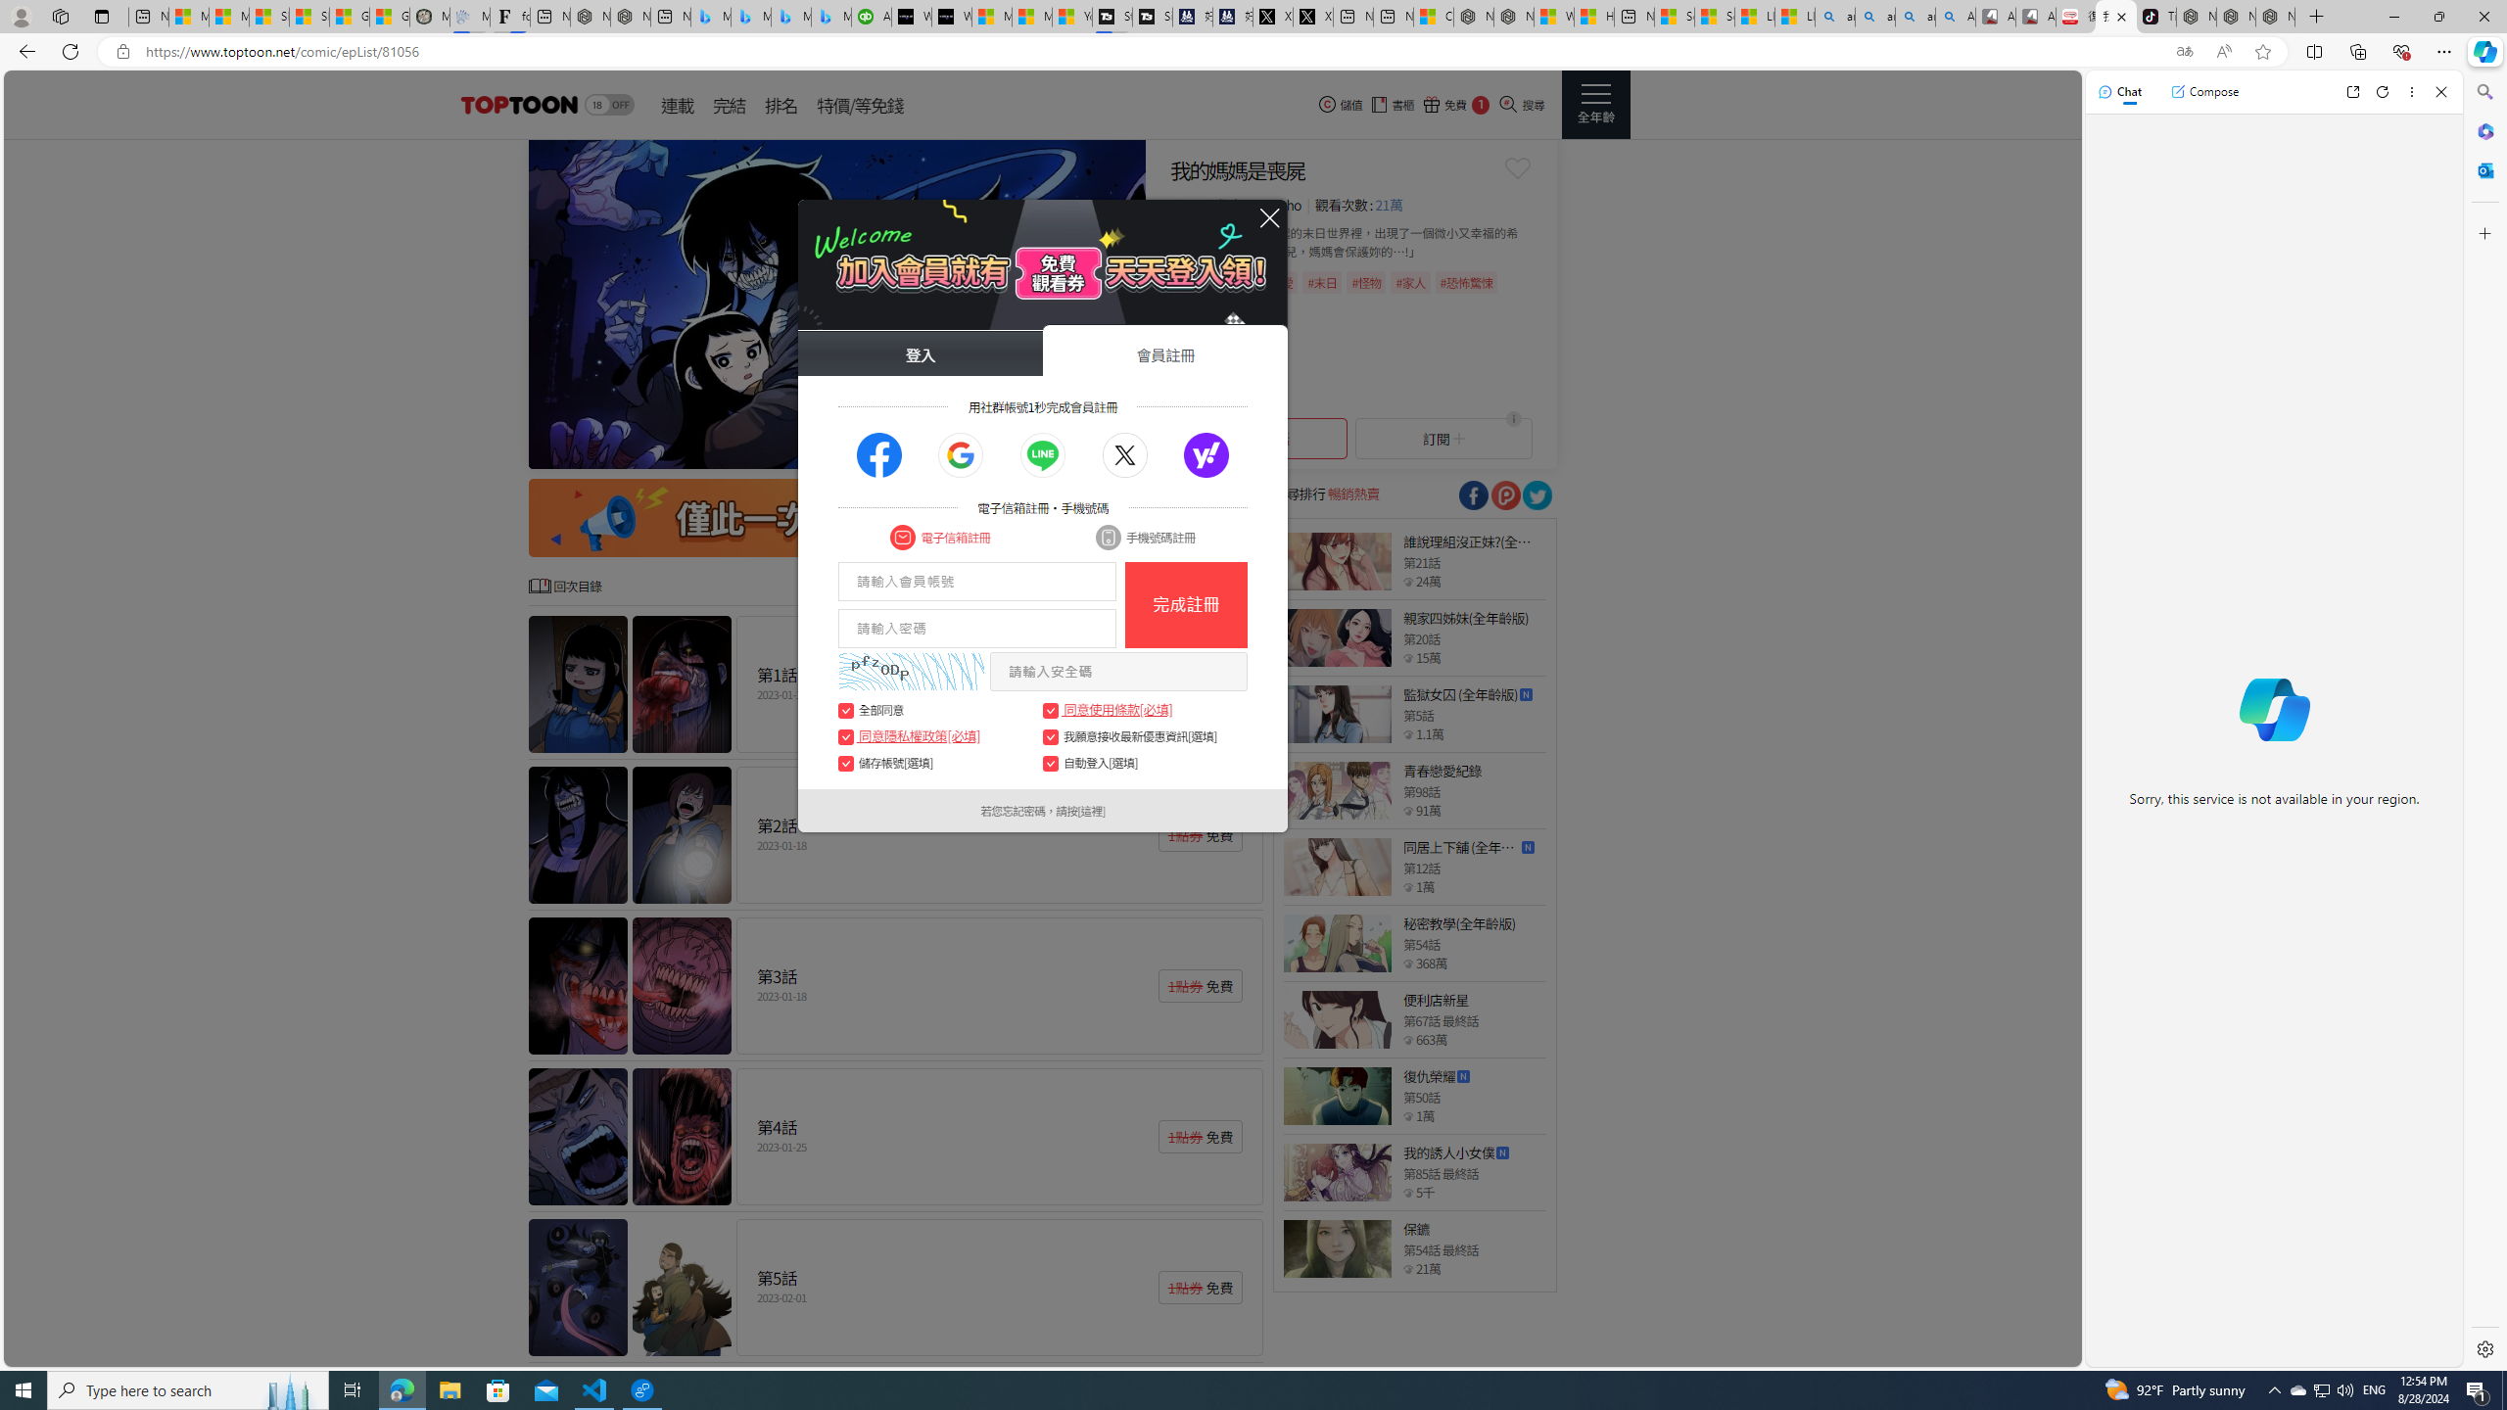 The height and width of the screenshot is (1410, 2507). What do you see at coordinates (836, 304) in the screenshot?
I see `Class: swiper-slide` at bounding box center [836, 304].